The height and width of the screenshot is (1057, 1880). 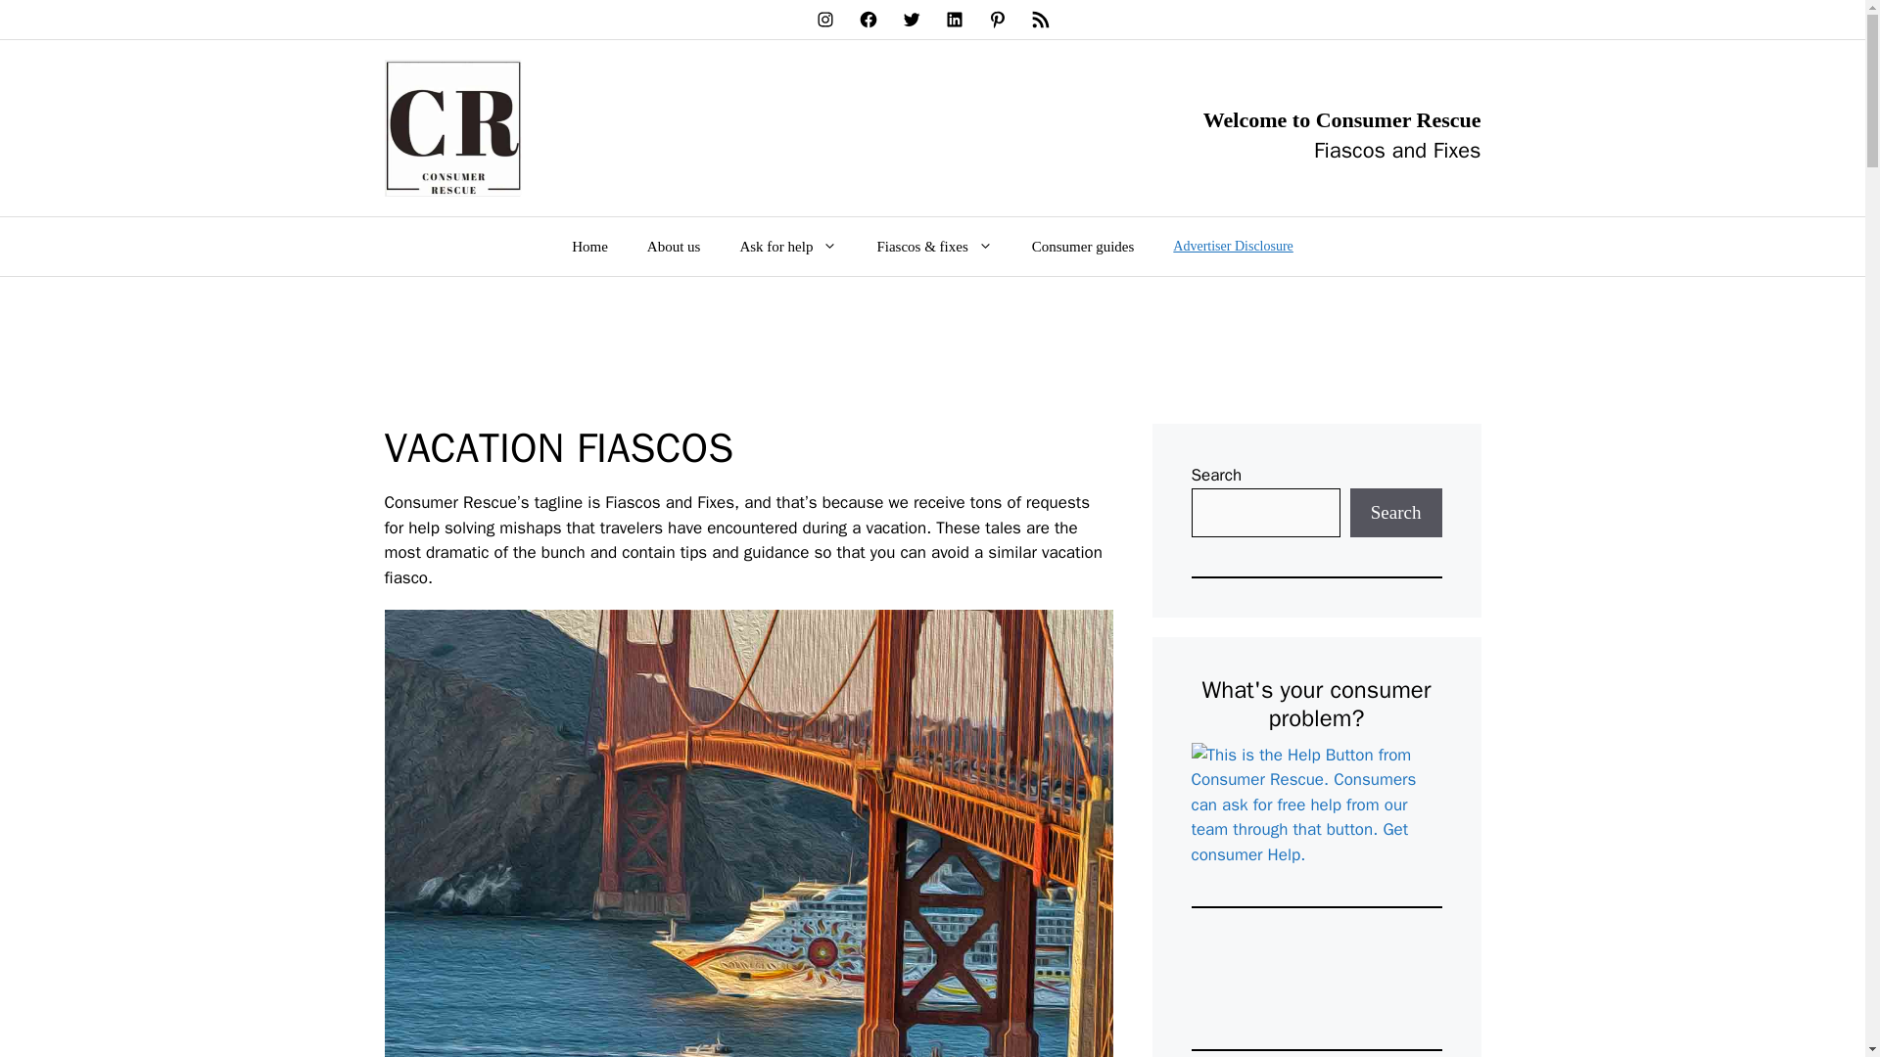 What do you see at coordinates (1316, 979) in the screenshot?
I see `Executive customer service finder` at bounding box center [1316, 979].